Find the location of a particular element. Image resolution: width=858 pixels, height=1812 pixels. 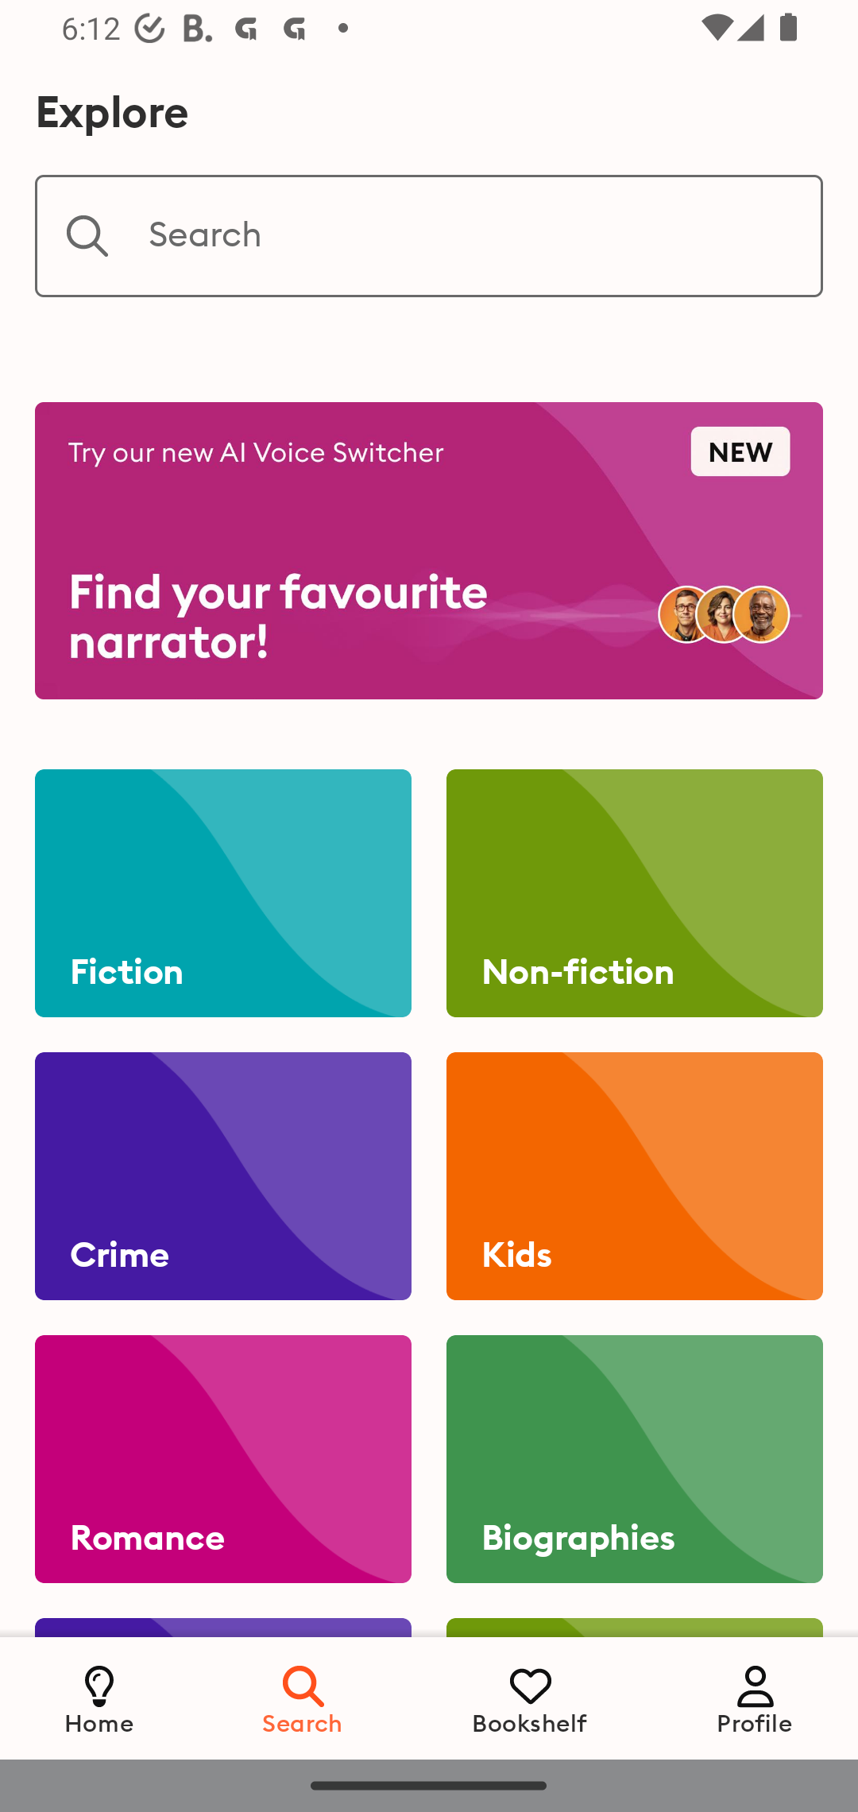

Search is located at coordinates (429, 235).